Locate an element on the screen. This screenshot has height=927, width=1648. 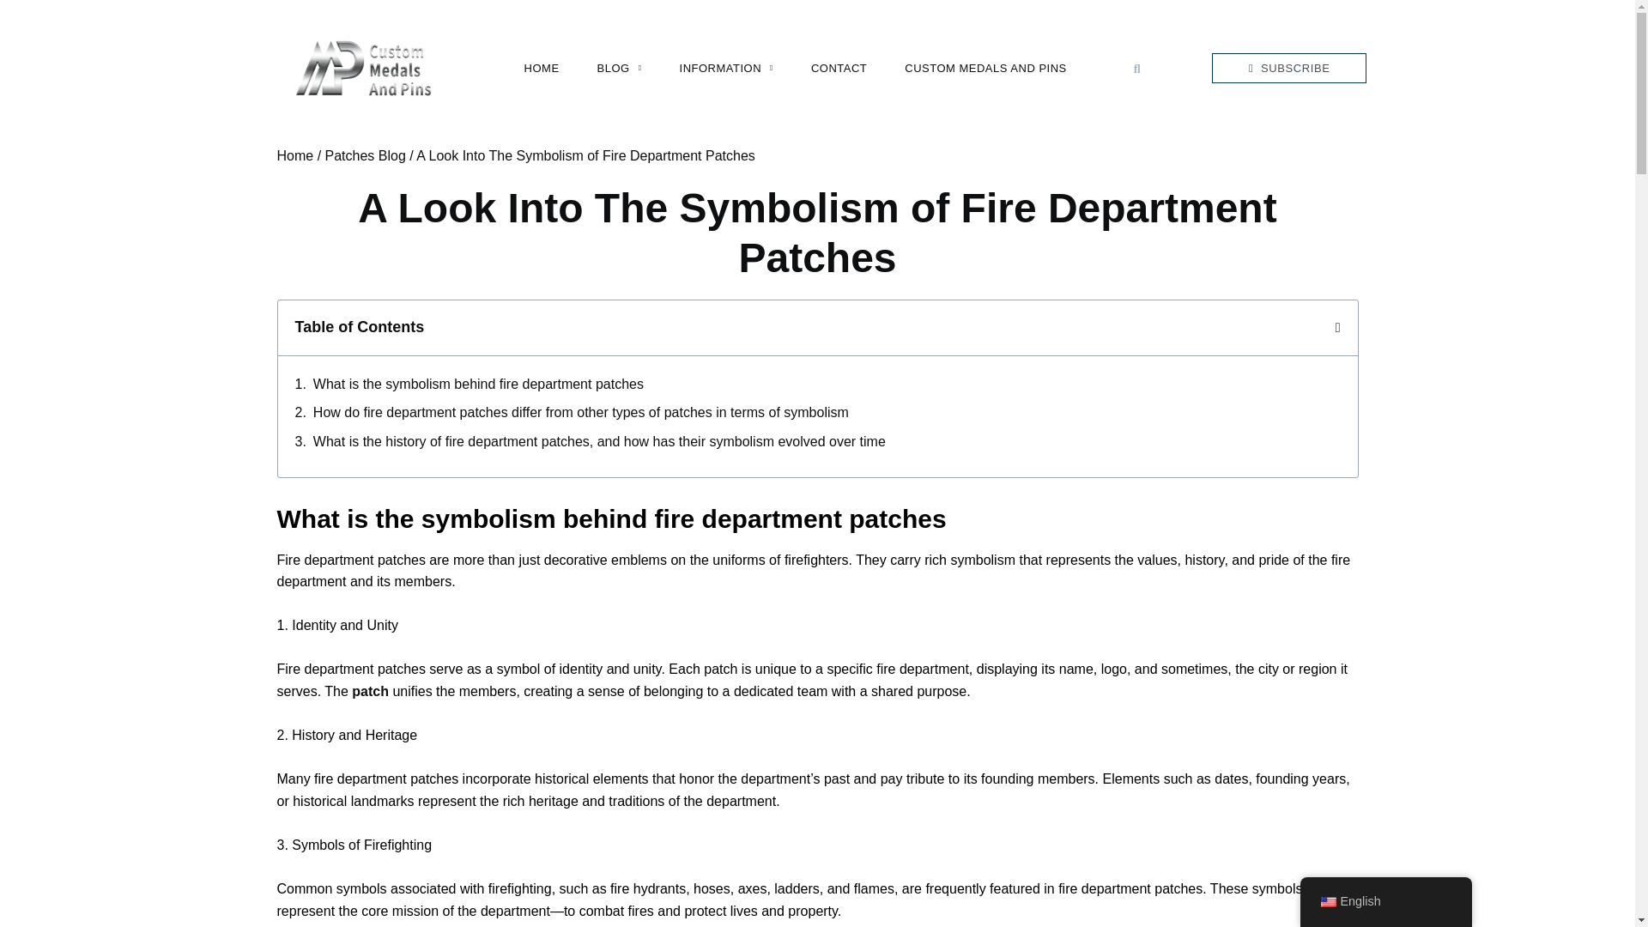
patch is located at coordinates (371, 692).